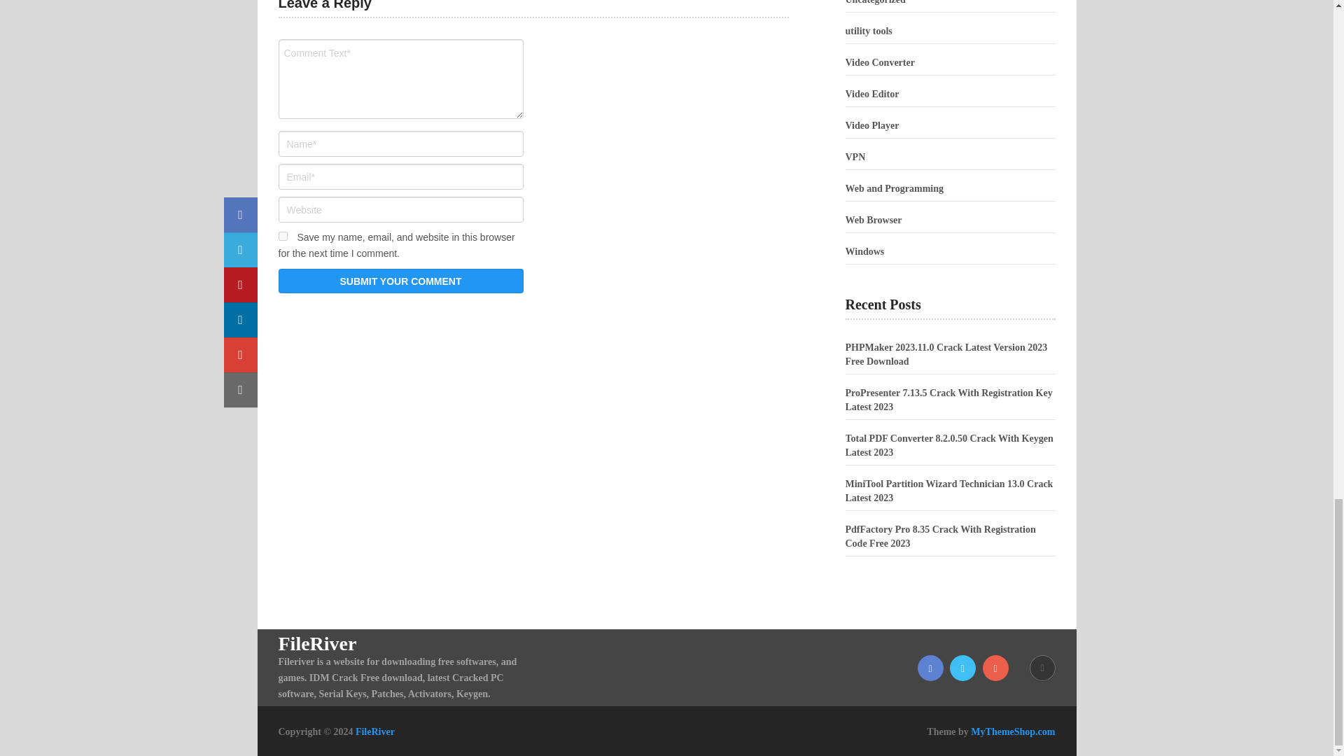 The image size is (1344, 756). I want to click on yes, so click(283, 236).